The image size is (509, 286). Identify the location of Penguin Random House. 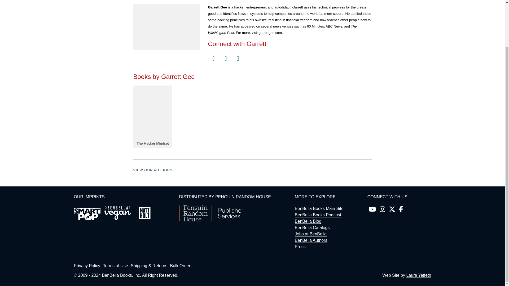
(211, 220).